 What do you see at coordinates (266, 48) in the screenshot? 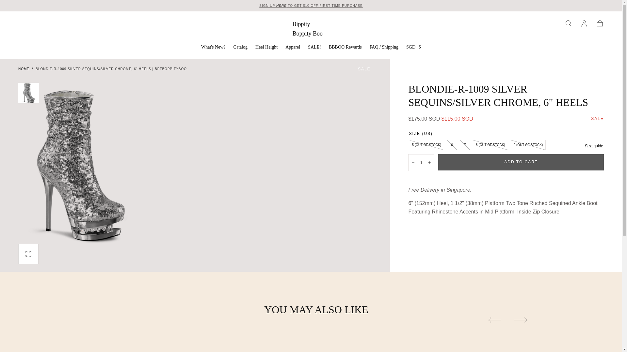
I see `Heel Height` at bounding box center [266, 48].